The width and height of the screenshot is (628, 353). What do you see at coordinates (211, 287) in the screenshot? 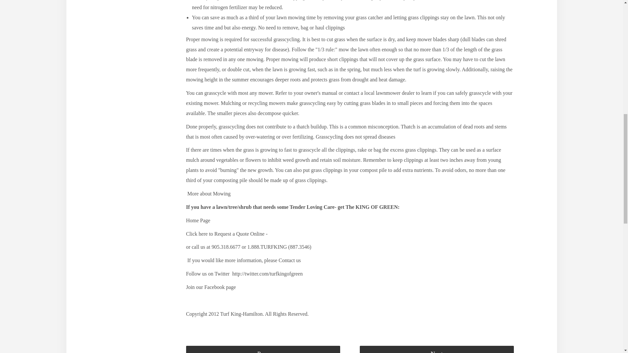
I see `Join our Facebook page` at bounding box center [211, 287].